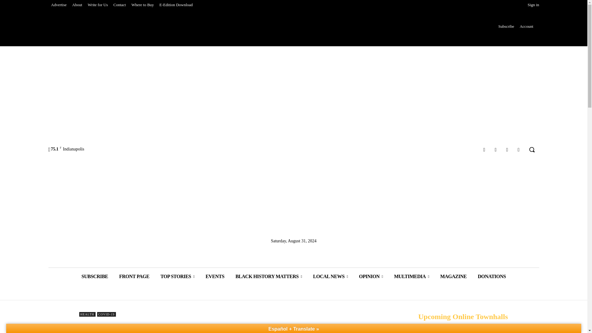 Image resolution: width=592 pixels, height=333 pixels. Describe the element at coordinates (507, 149) in the screenshot. I see `Twitter` at that location.